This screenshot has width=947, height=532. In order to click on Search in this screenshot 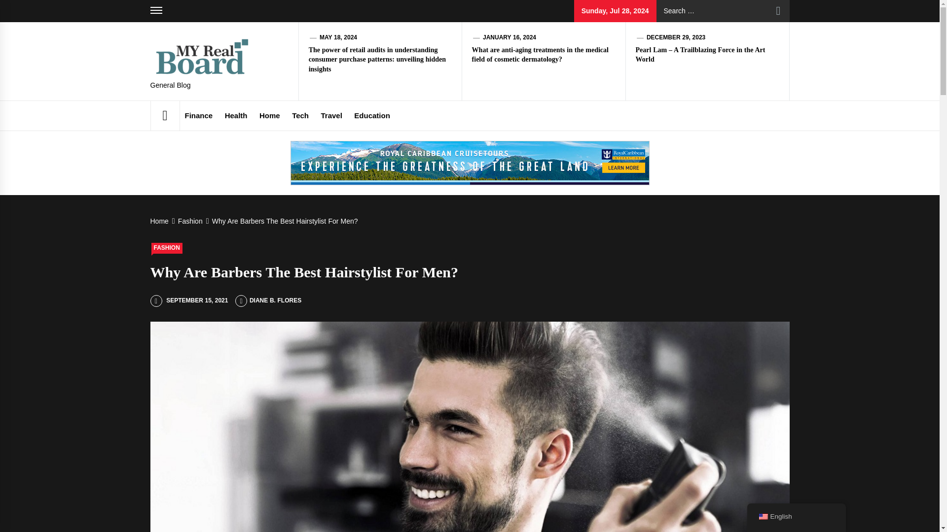, I will do `click(778, 11)`.